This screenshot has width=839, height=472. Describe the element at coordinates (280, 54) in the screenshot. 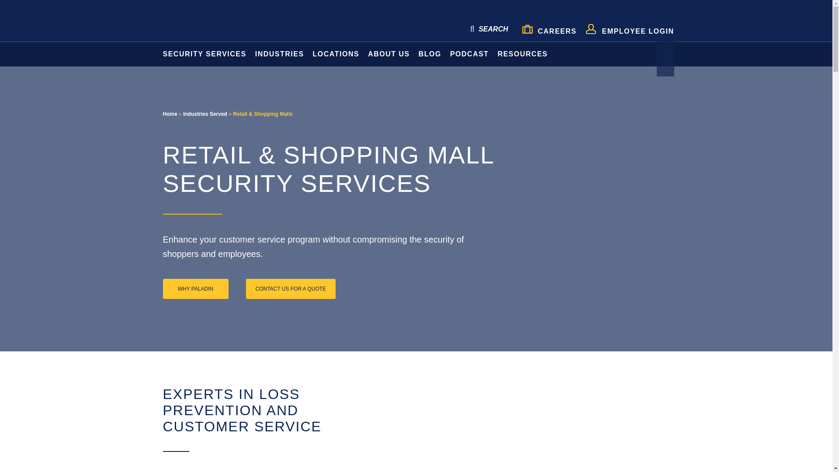

I see `INDUSTRIES` at that location.